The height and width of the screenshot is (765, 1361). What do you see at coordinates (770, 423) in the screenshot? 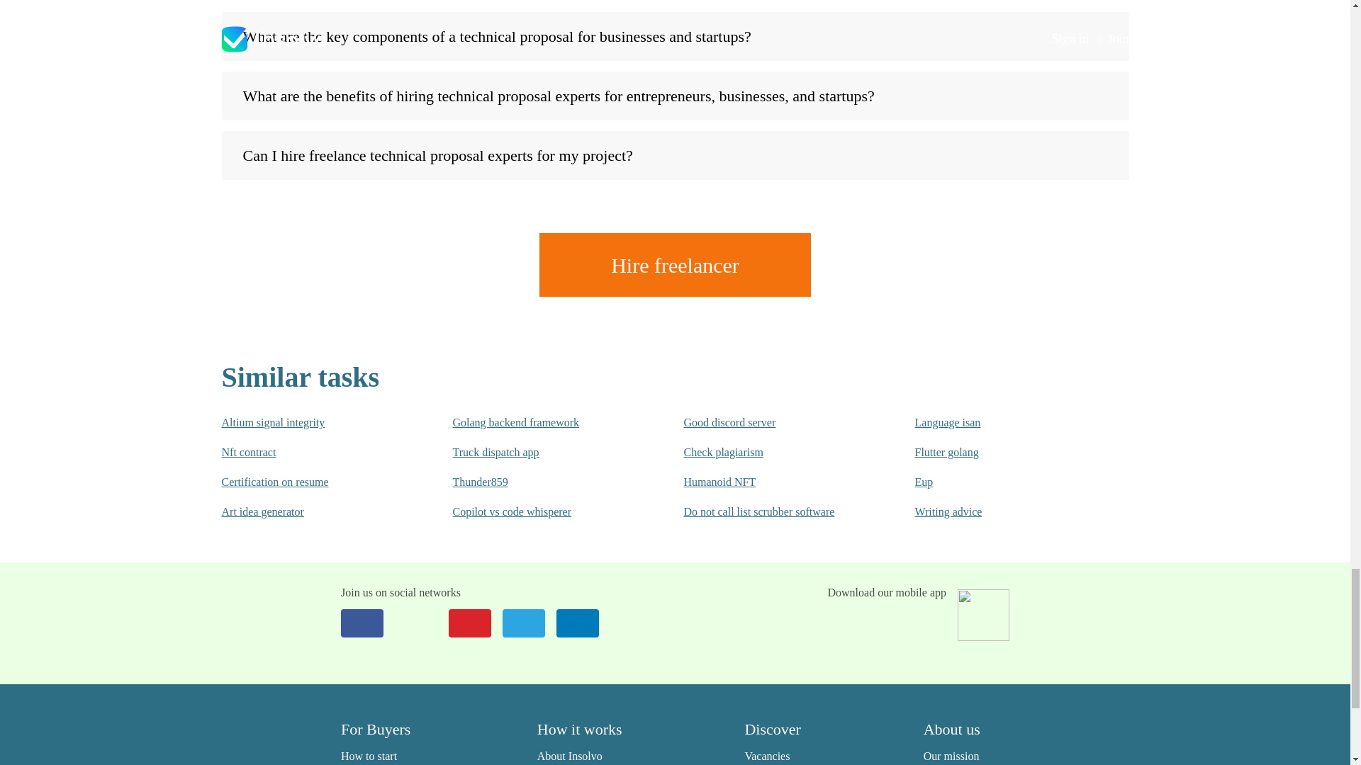
I see `Good discord server` at bounding box center [770, 423].